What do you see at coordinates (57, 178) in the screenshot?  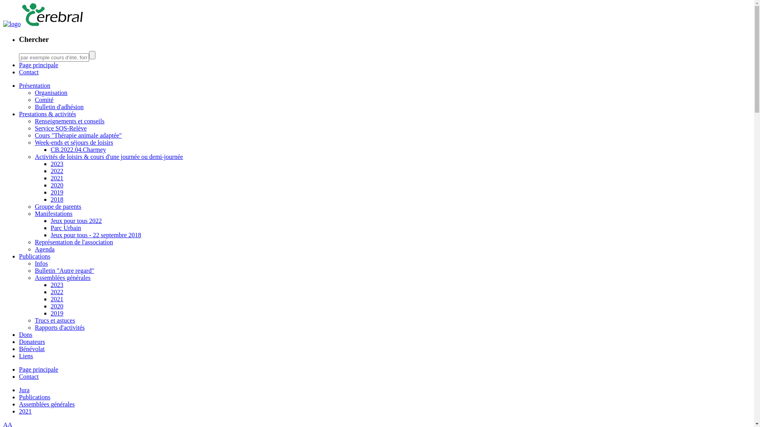 I see `2021` at bounding box center [57, 178].